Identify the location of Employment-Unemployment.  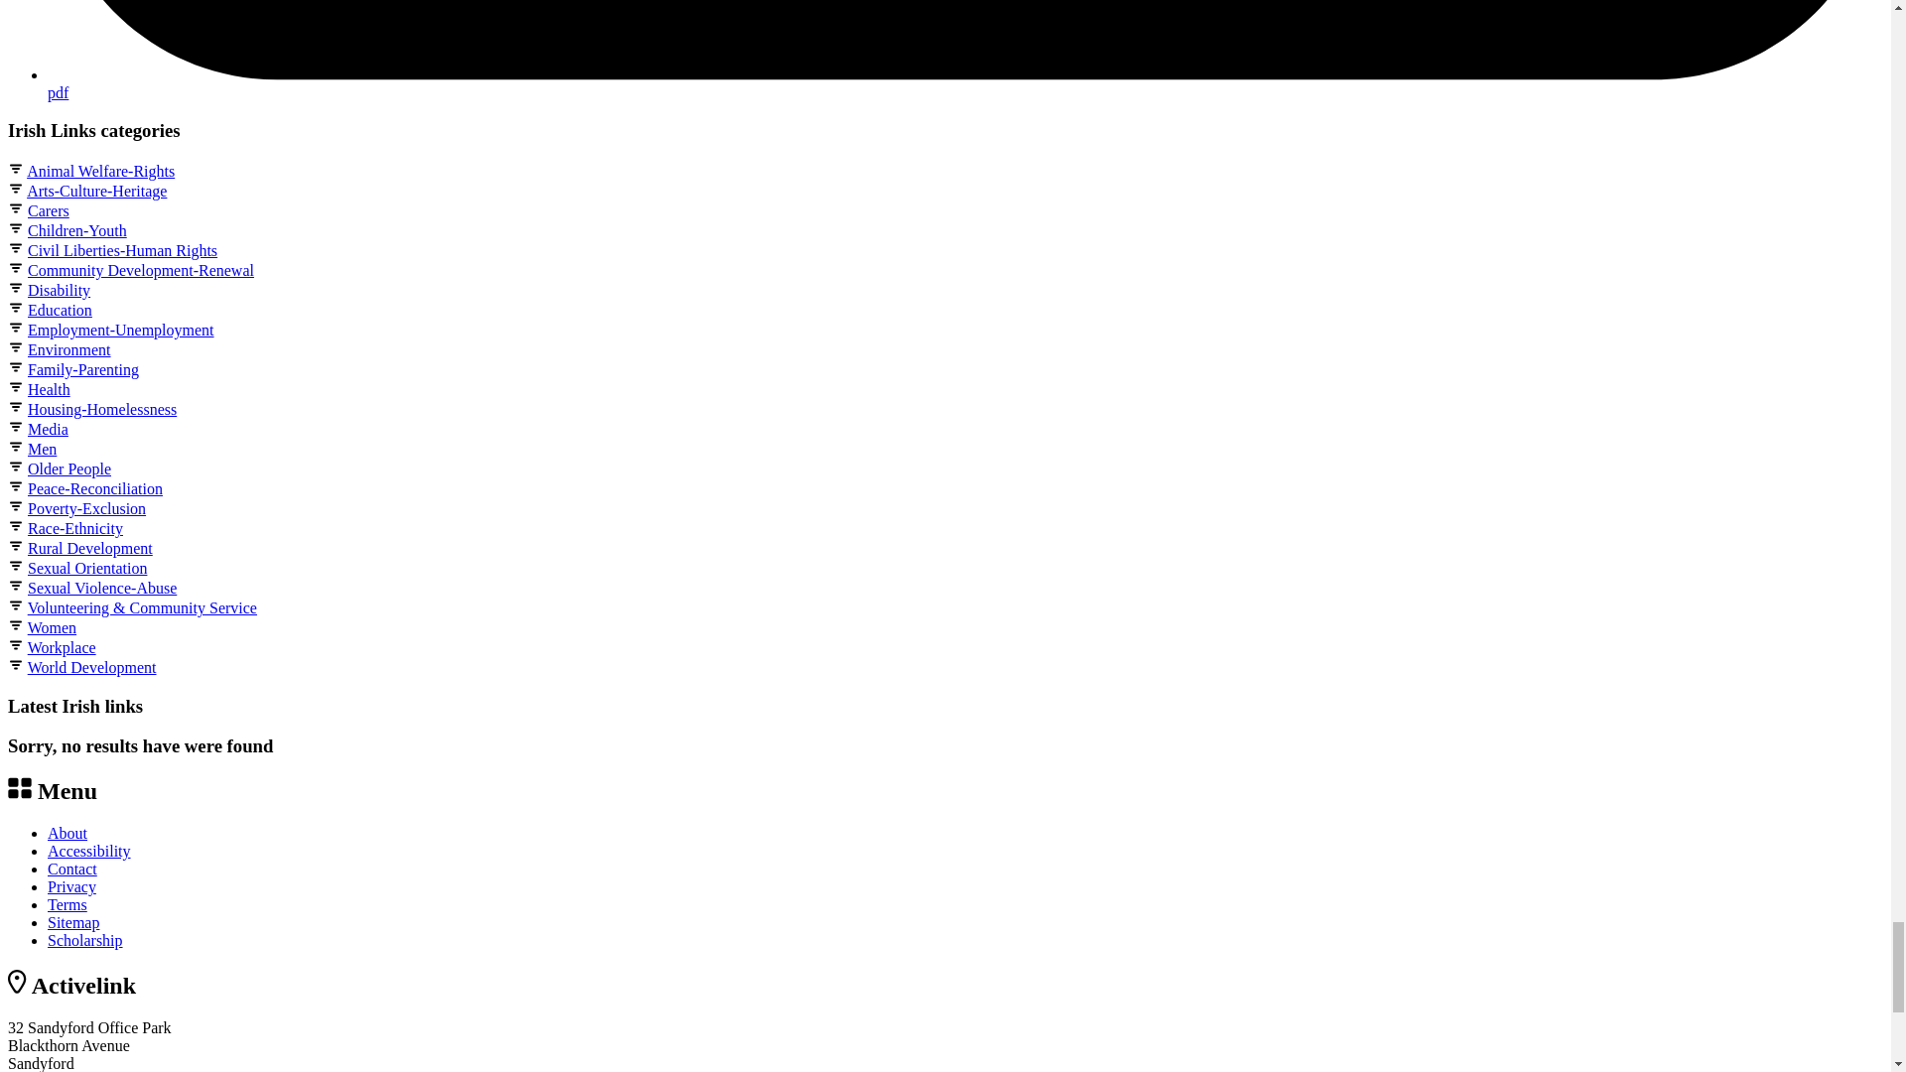
(121, 330).